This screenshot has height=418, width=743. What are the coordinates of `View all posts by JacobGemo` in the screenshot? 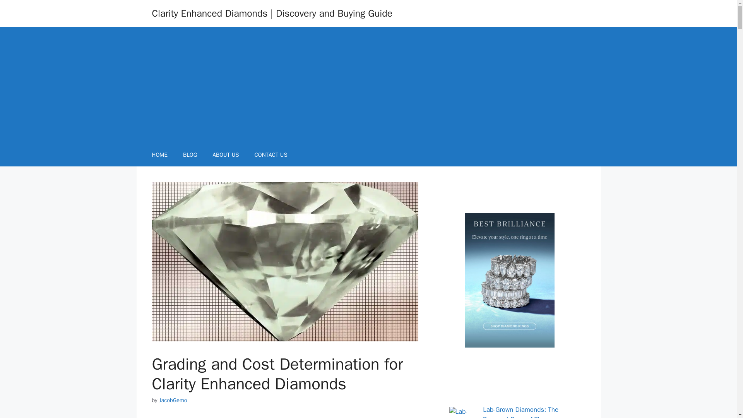 It's located at (173, 400).